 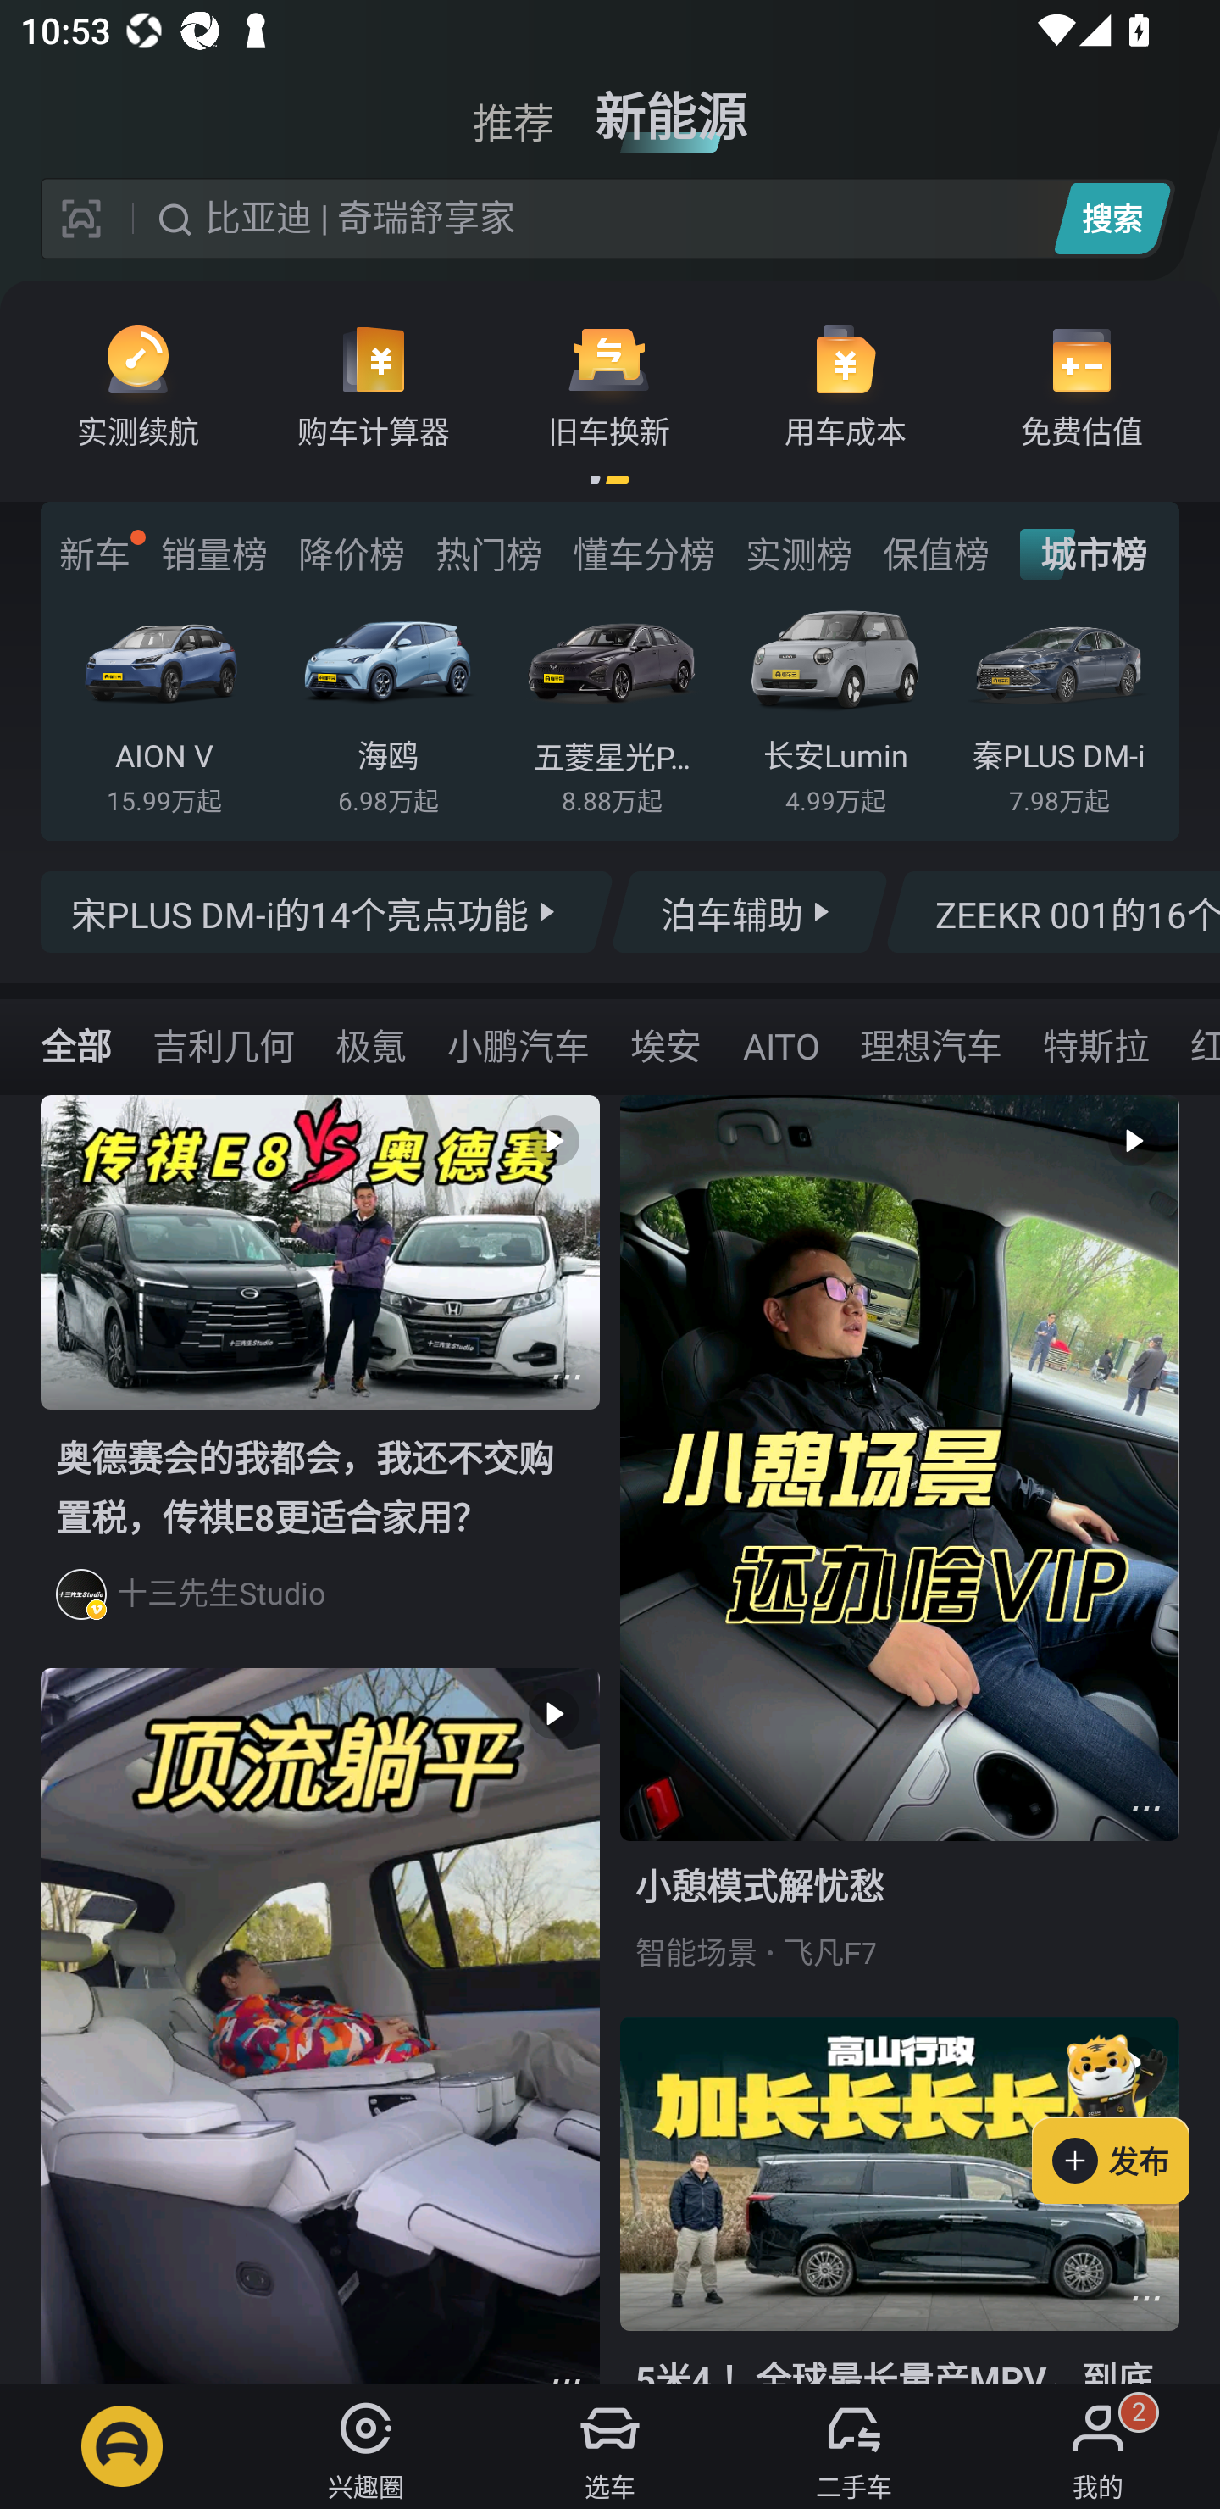 I want to click on , so click(x=566, y=1377).